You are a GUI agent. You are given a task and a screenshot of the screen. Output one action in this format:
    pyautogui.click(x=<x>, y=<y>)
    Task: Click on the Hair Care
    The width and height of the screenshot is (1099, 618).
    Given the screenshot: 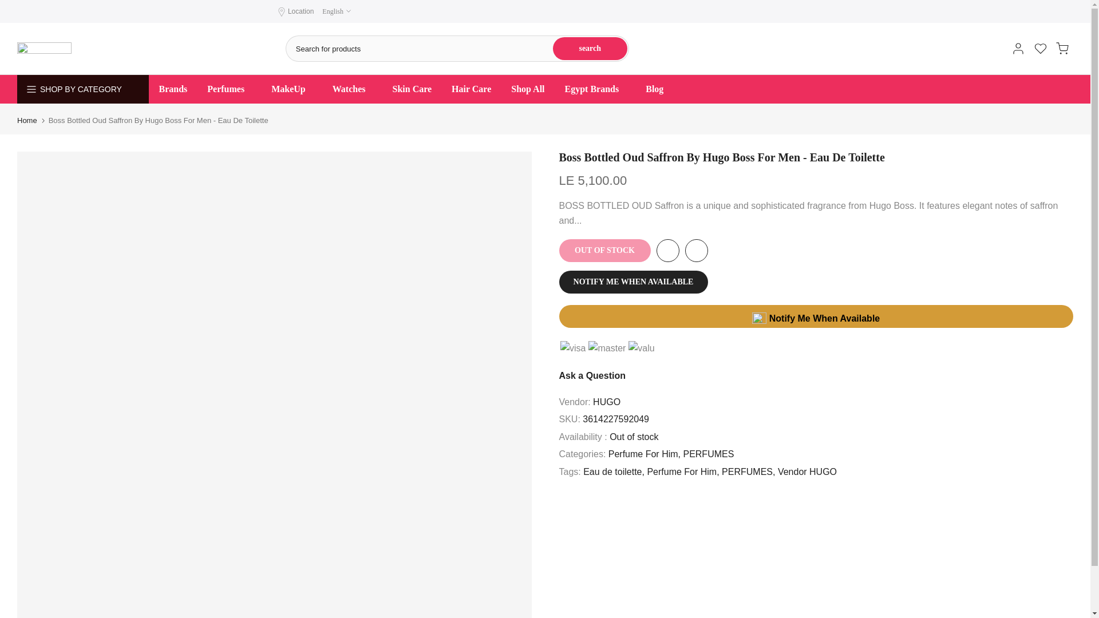 What is the action you would take?
    pyautogui.click(x=471, y=89)
    